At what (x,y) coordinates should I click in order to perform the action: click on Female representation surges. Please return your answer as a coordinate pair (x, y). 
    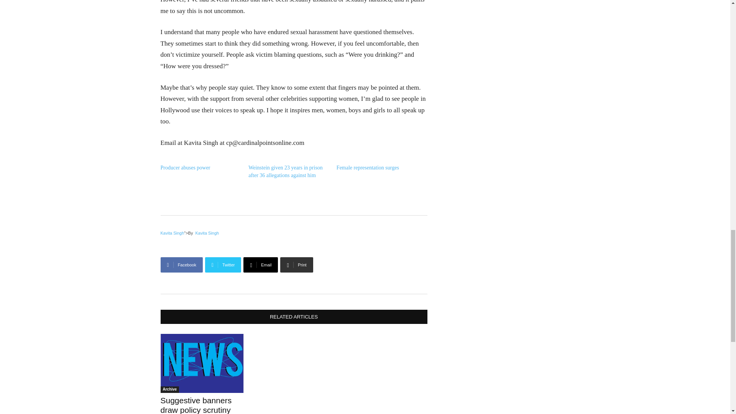
    Looking at the image, I should click on (367, 167).